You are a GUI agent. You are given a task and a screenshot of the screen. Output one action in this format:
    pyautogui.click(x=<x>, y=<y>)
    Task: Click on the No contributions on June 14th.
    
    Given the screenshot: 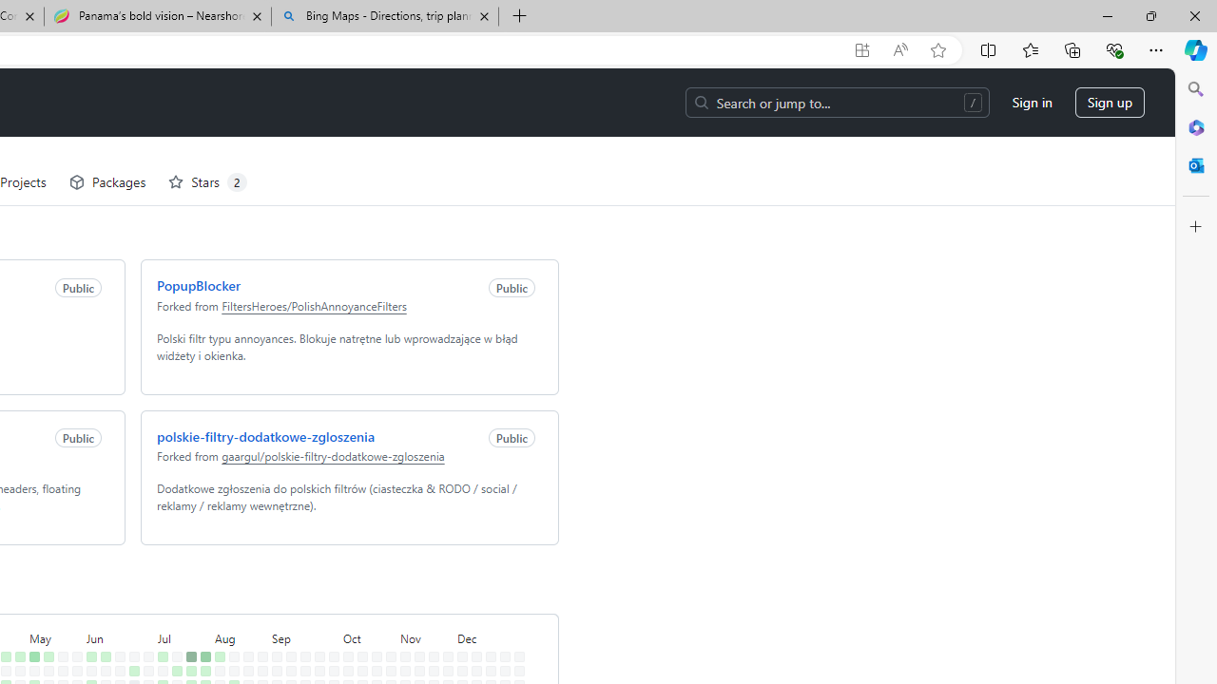 What is the action you would take?
    pyautogui.click(x=102, y=659)
    